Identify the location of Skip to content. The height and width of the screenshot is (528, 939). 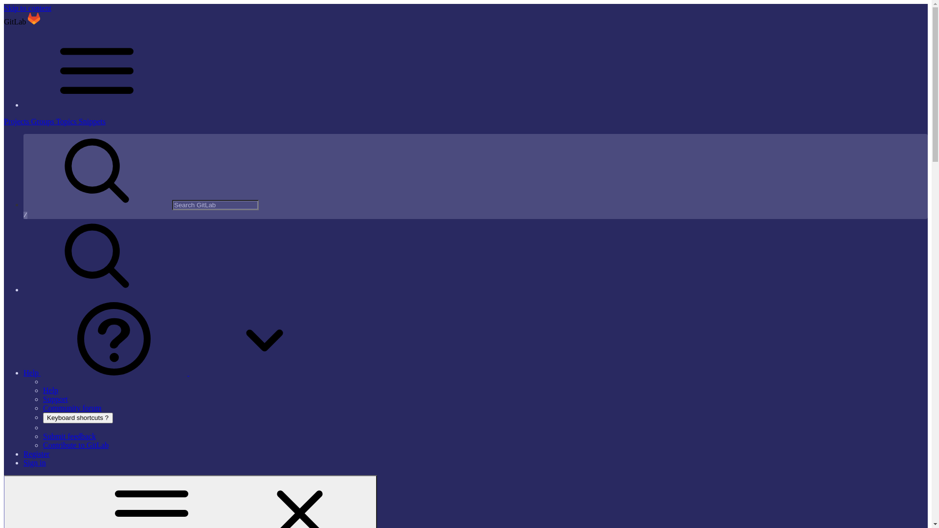
(27, 8).